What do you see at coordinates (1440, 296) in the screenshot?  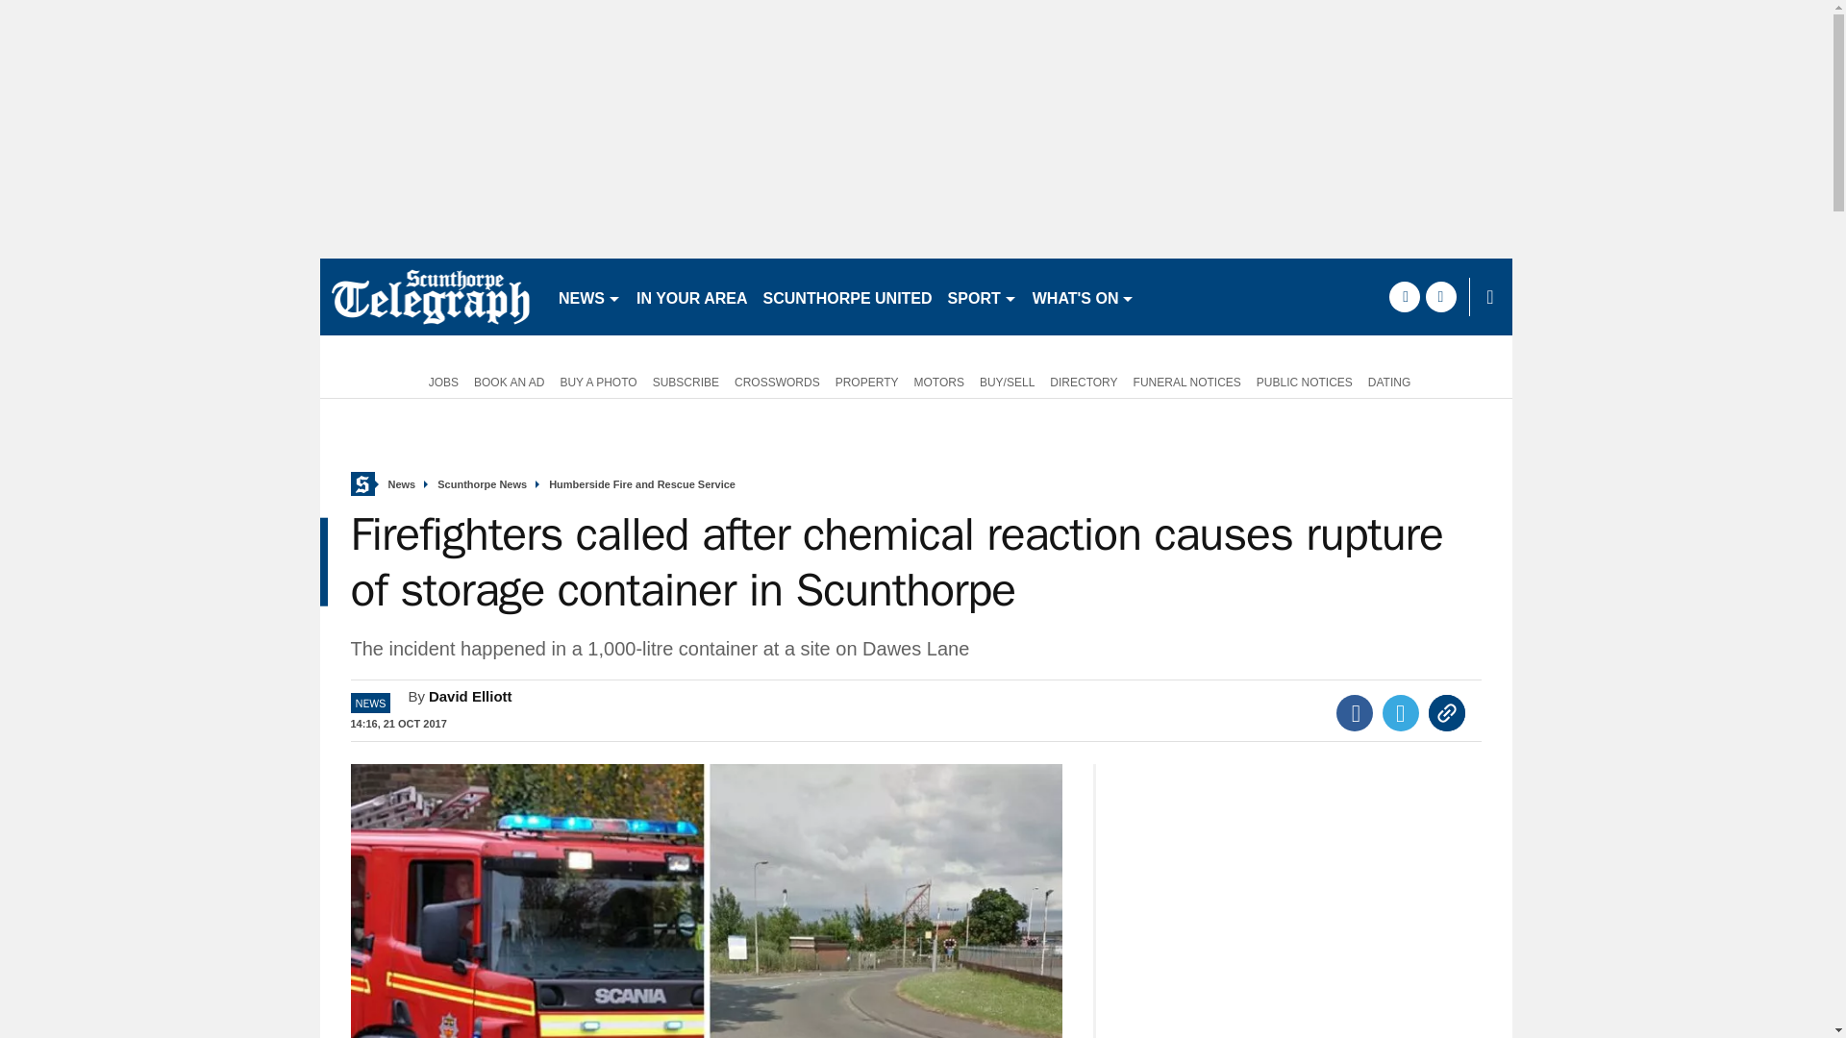 I see `twitter` at bounding box center [1440, 296].